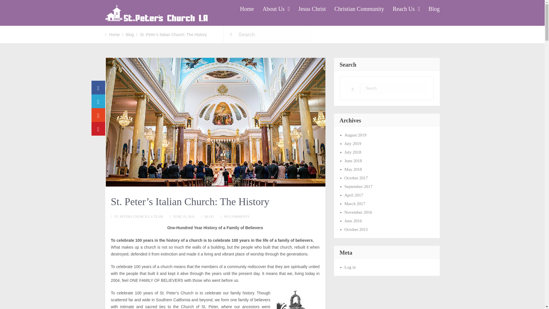 This screenshot has width=549, height=309. What do you see at coordinates (130, 34) in the screenshot?
I see `Blog` at bounding box center [130, 34].